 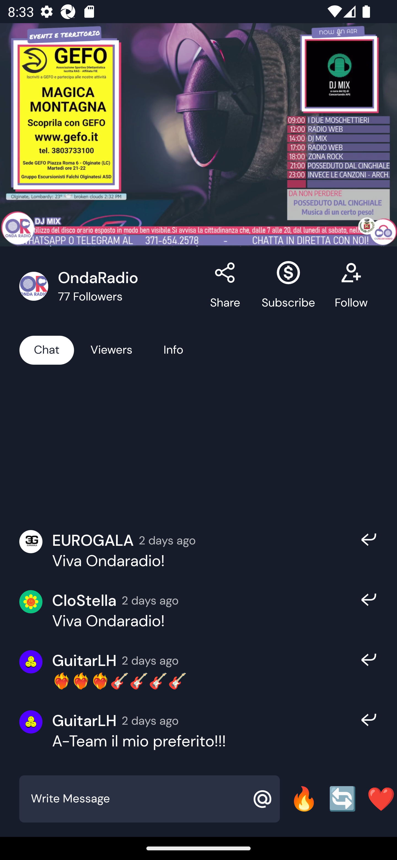 I want to click on ❤️, so click(x=381, y=799).